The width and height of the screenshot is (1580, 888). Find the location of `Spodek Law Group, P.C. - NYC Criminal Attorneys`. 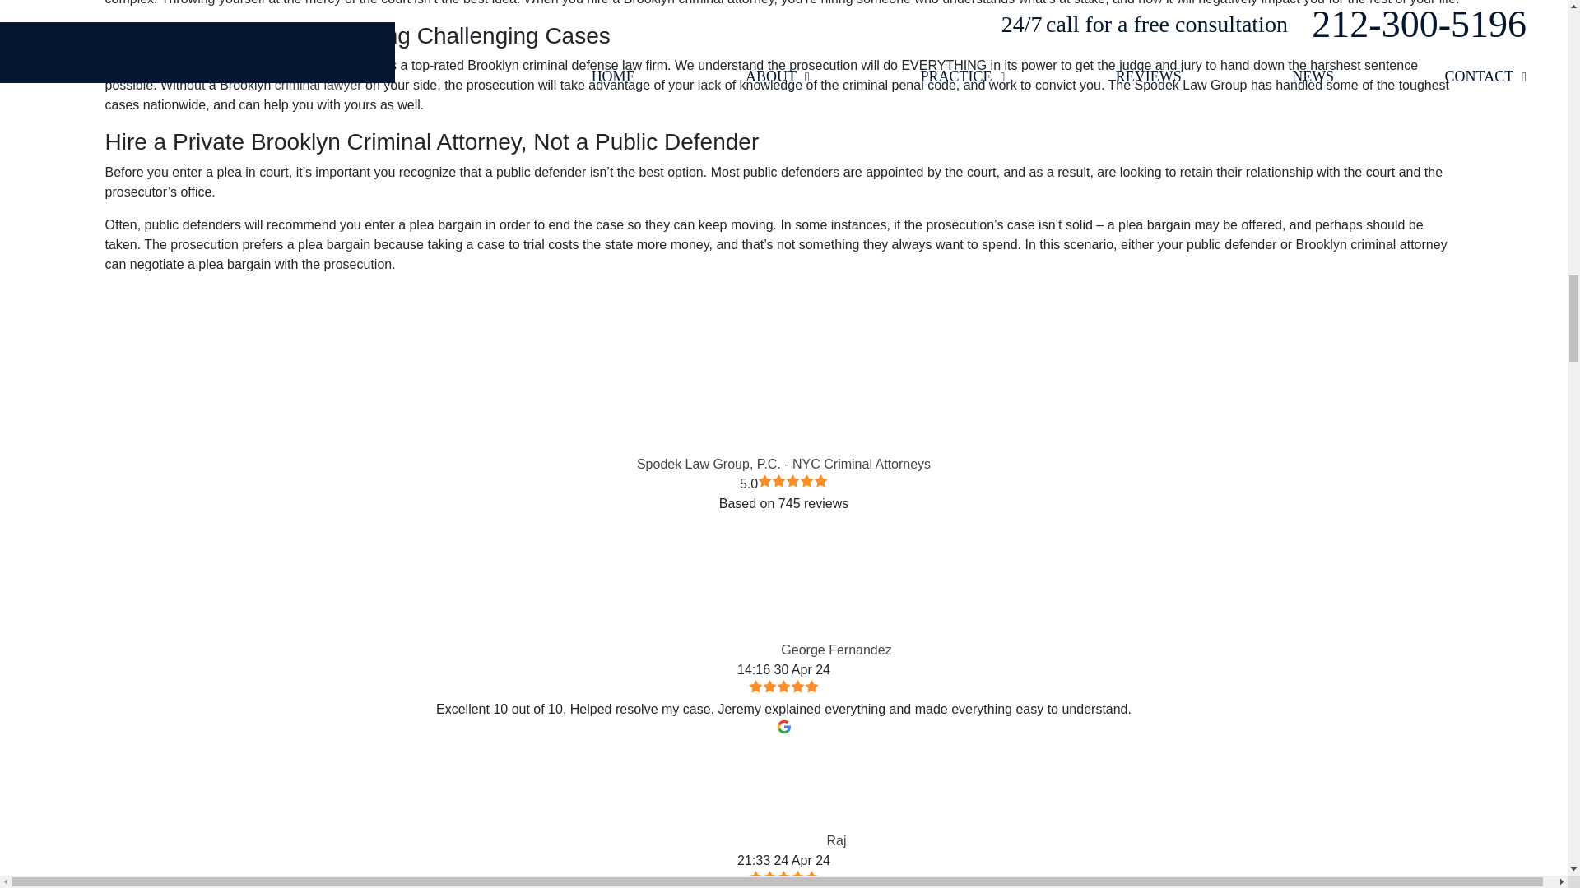

Spodek Law Group, P.C. - NYC Criminal Attorneys is located at coordinates (783, 368).